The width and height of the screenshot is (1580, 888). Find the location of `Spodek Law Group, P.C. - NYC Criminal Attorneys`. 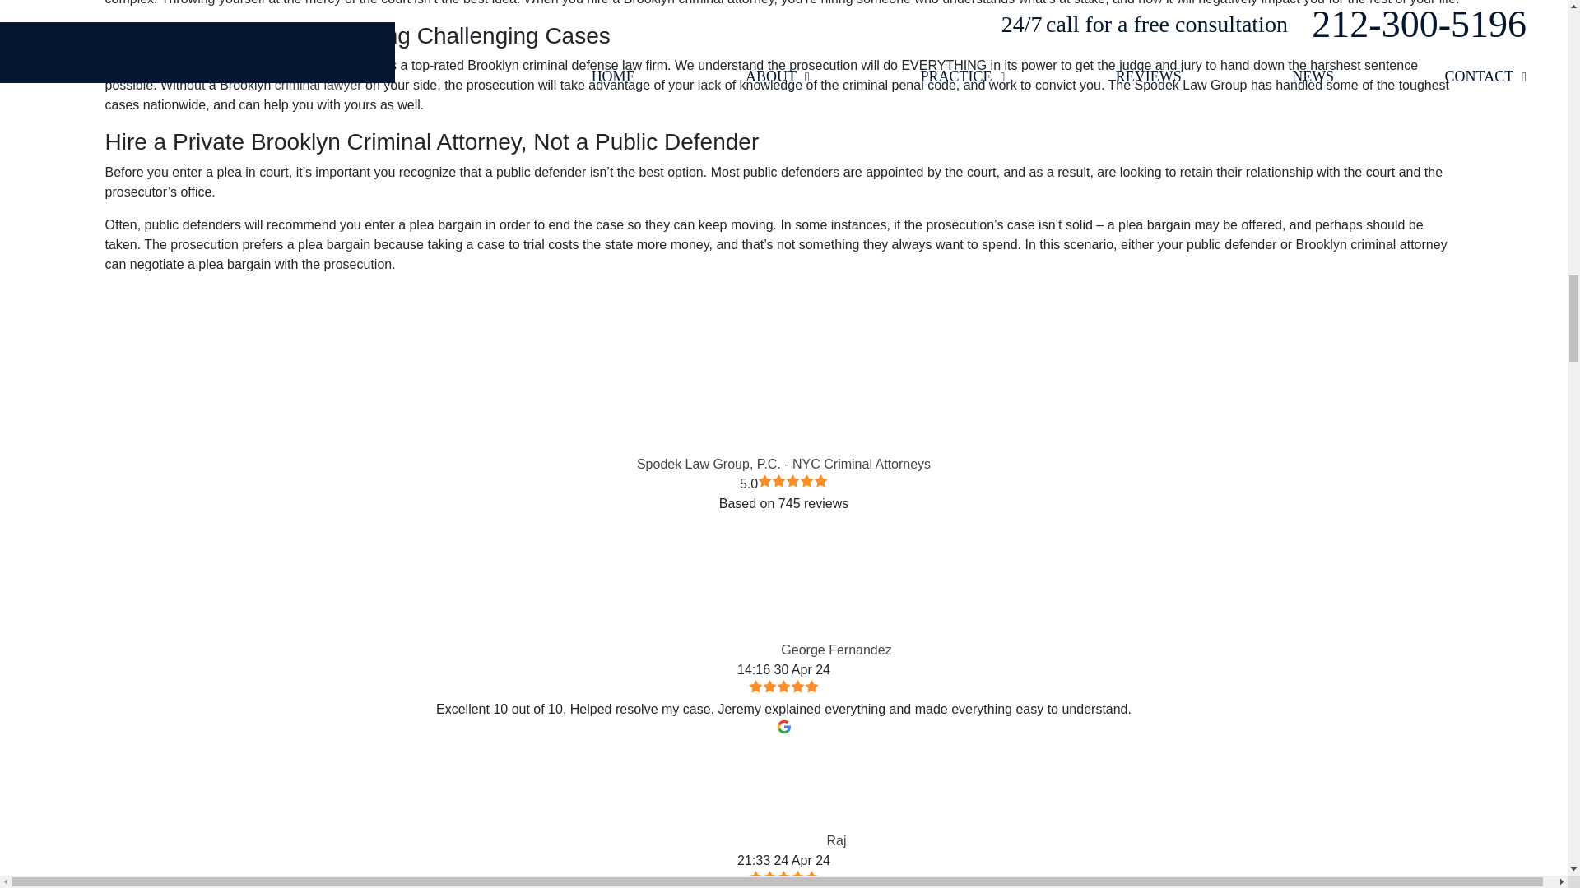

Spodek Law Group, P.C. - NYC Criminal Attorneys is located at coordinates (783, 368).